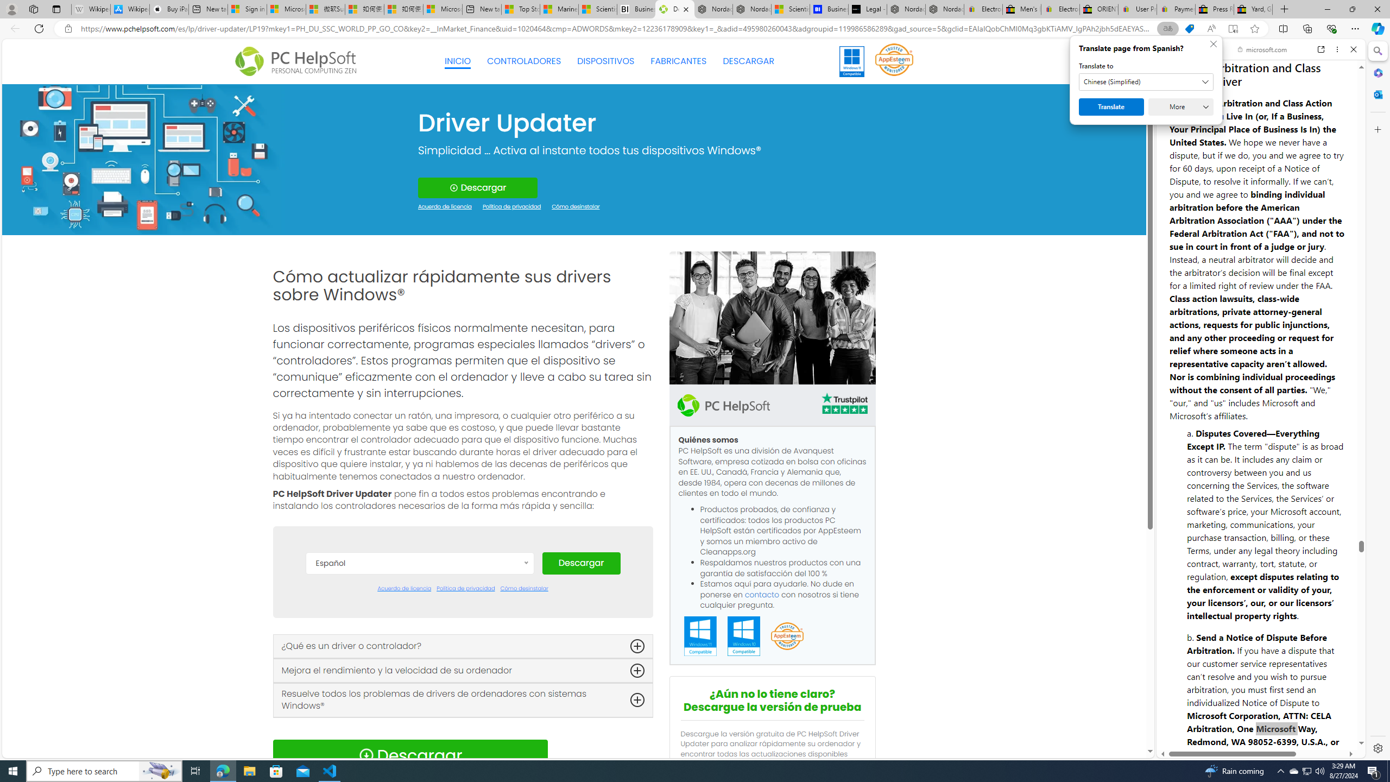  Describe the element at coordinates (1189, 29) in the screenshot. I see `Shopping in Microsoft Edge` at that location.